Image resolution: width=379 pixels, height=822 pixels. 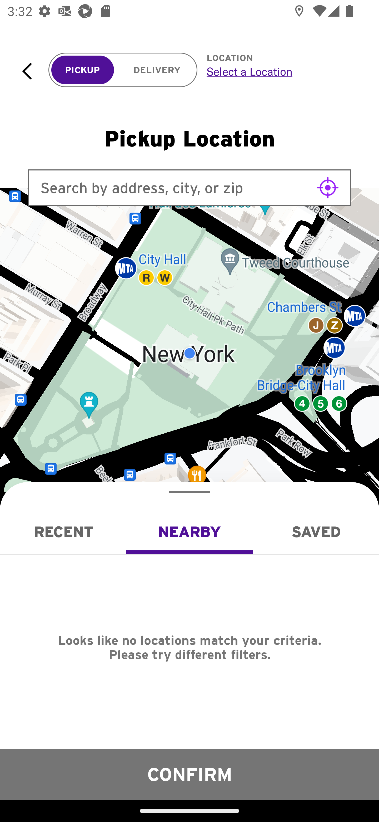 I want to click on Select a Location, so click(x=281, y=71).